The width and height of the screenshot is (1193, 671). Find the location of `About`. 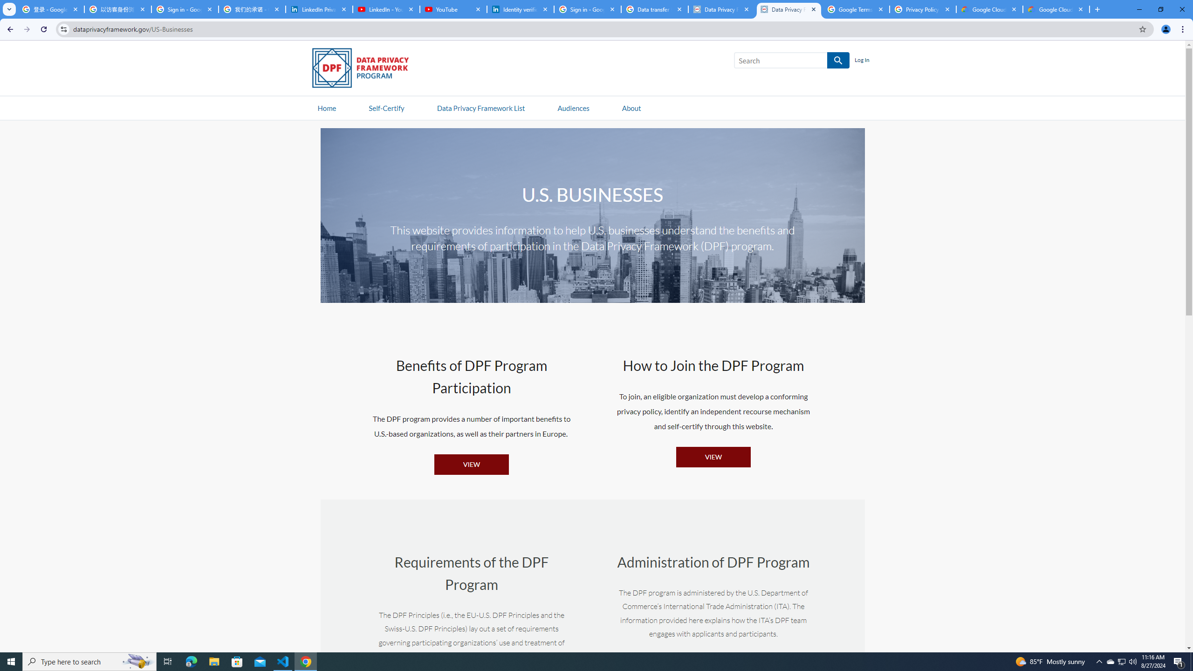

About is located at coordinates (631, 107).